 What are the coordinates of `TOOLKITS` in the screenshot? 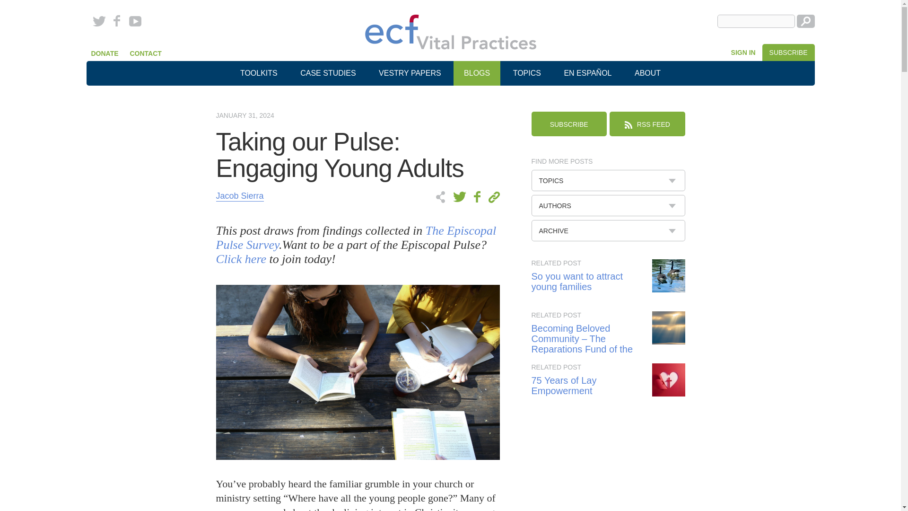 It's located at (258, 73).